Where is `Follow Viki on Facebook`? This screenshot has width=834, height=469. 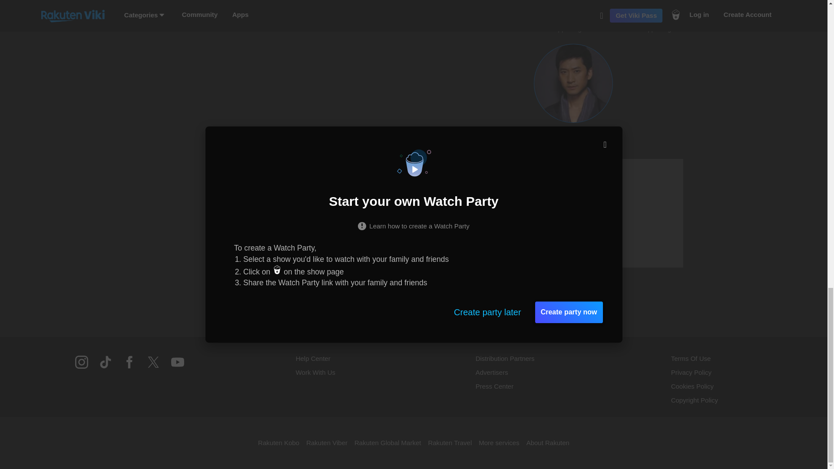 Follow Viki on Facebook is located at coordinates (129, 367).